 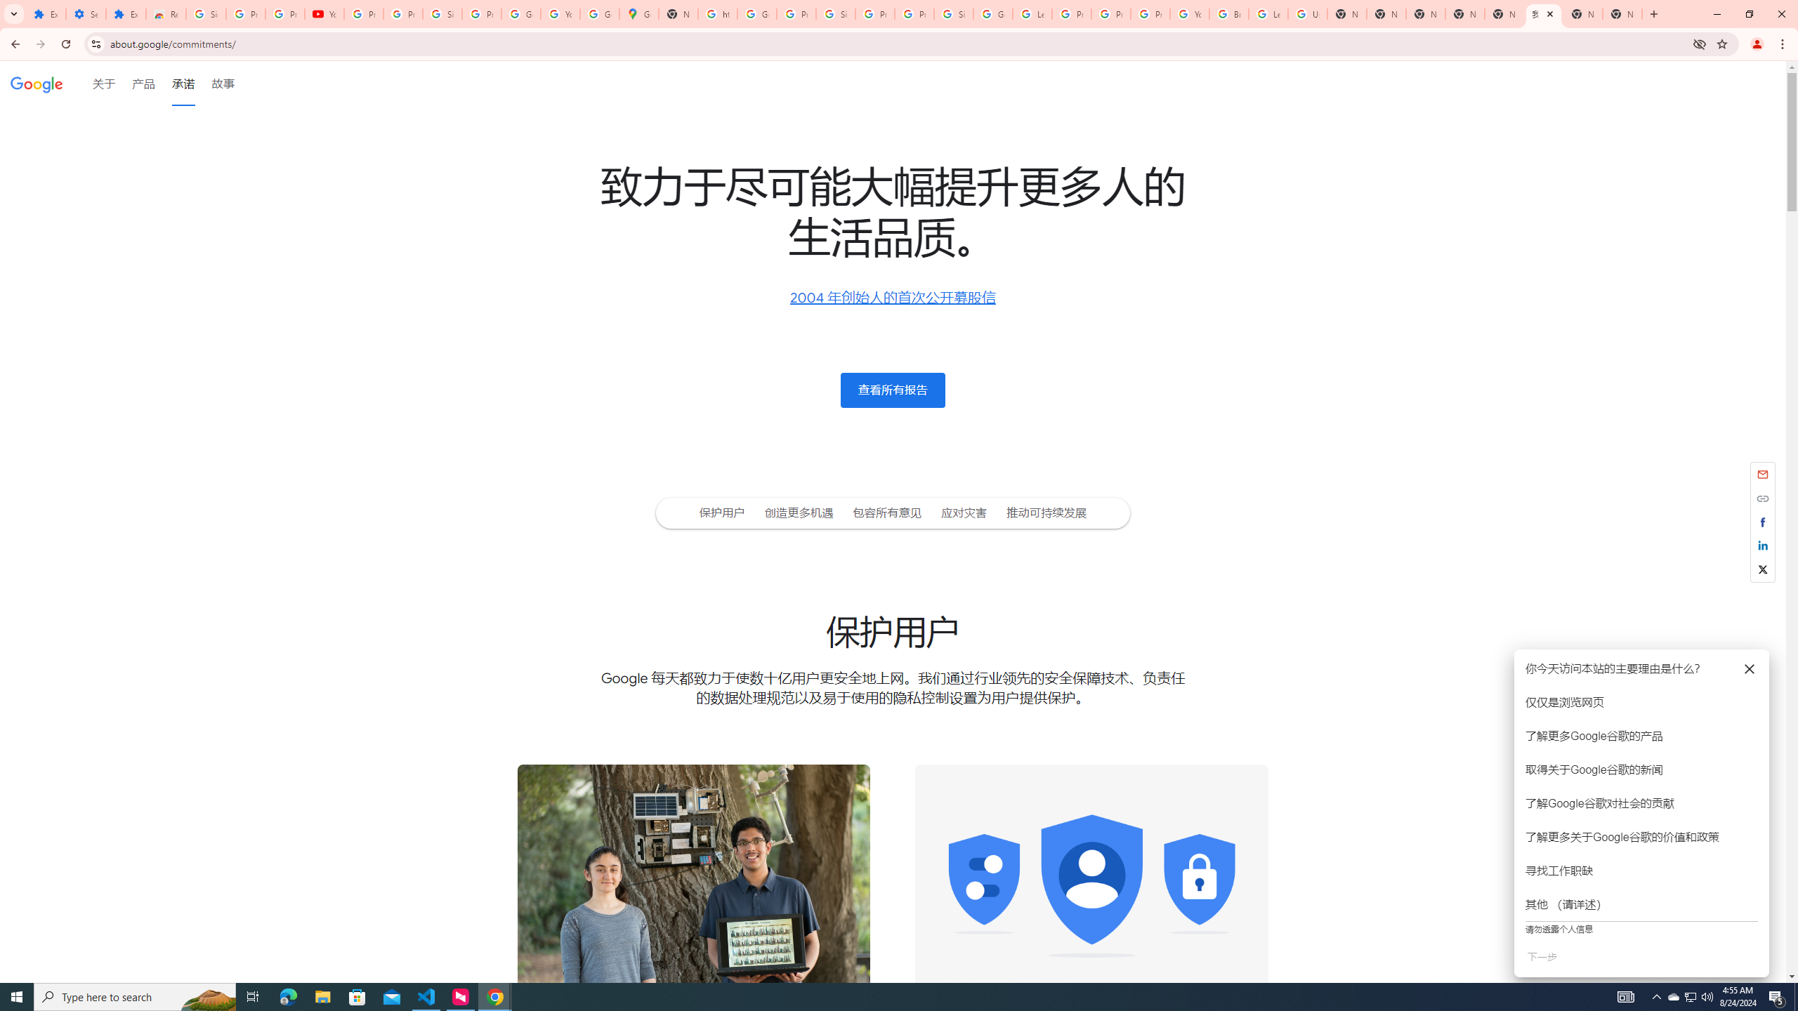 I want to click on New Tab, so click(x=1426, y=14).